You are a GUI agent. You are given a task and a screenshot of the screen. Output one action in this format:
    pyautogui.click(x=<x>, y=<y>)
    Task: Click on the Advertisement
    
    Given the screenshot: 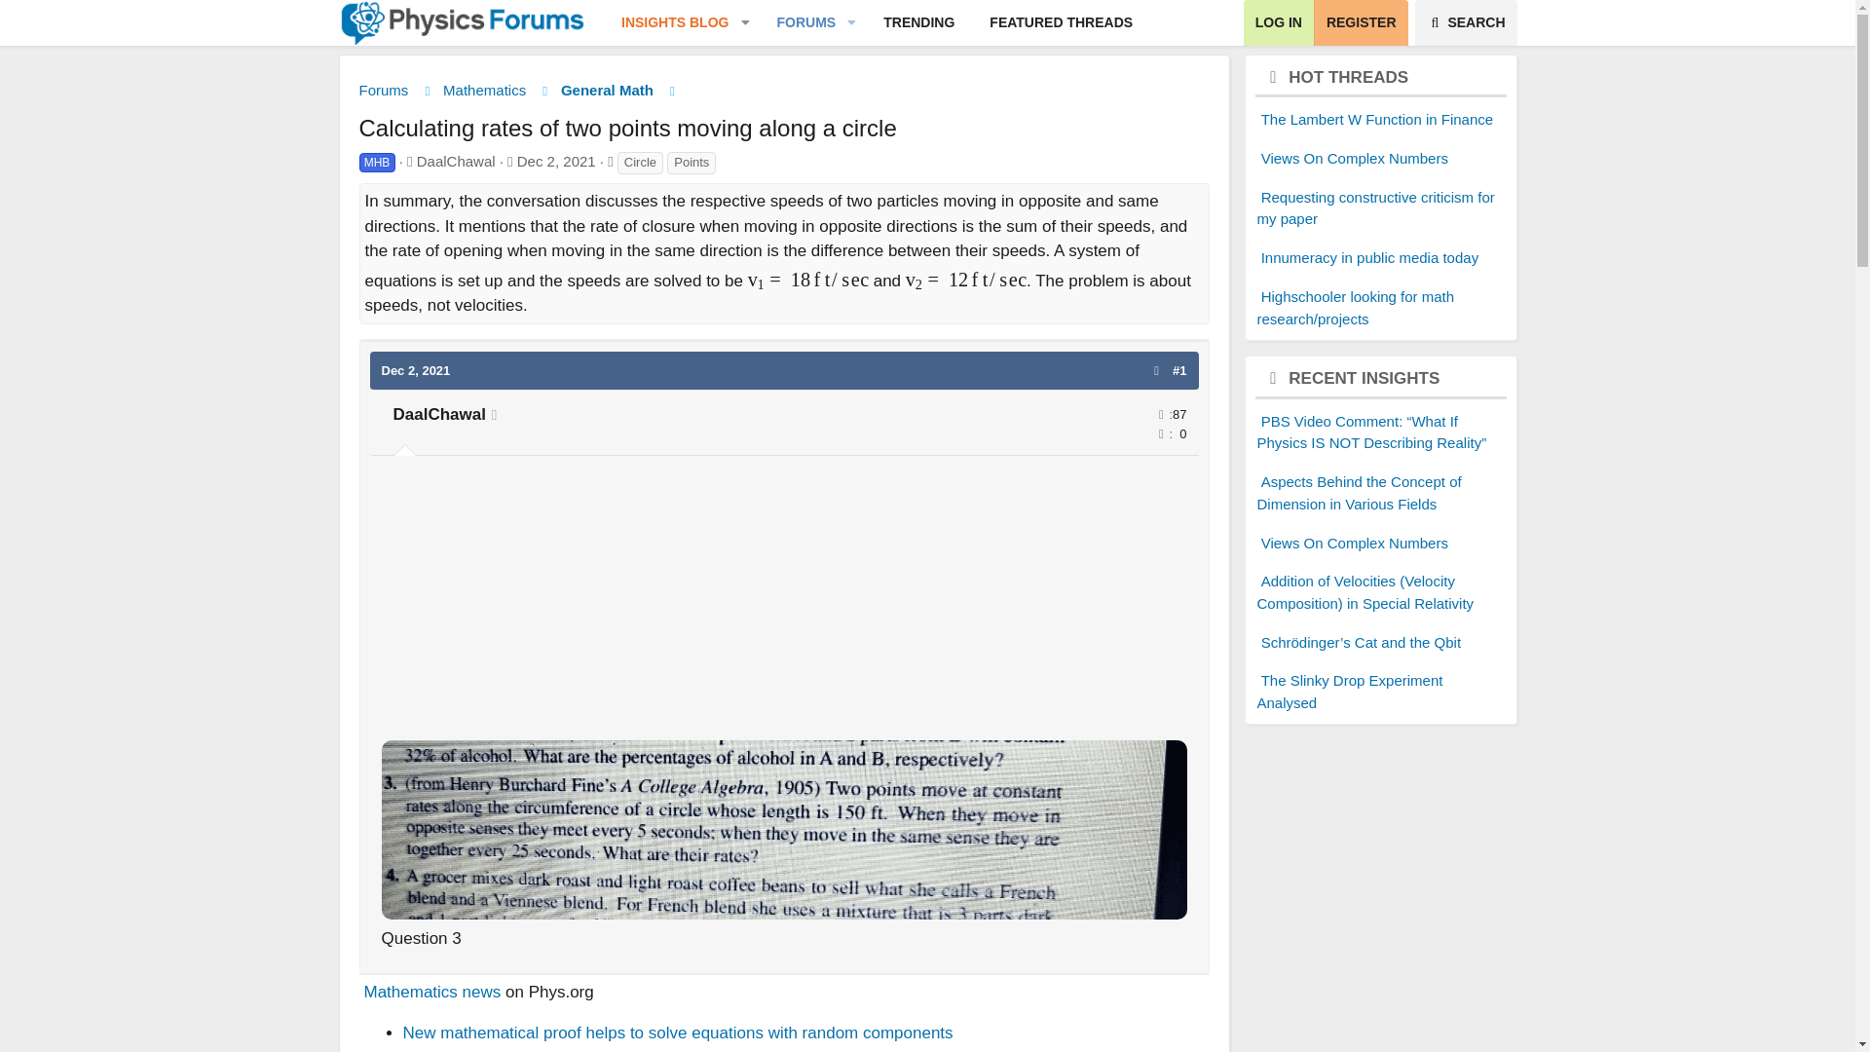 What is the action you would take?
    pyautogui.click(x=918, y=23)
    